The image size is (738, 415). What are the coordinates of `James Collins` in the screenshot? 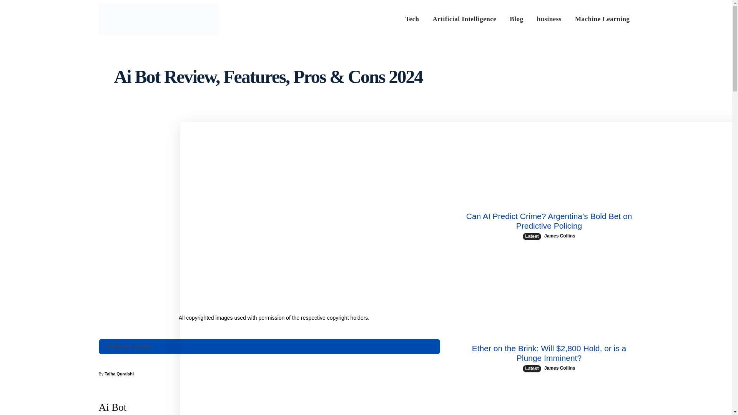 It's located at (560, 236).